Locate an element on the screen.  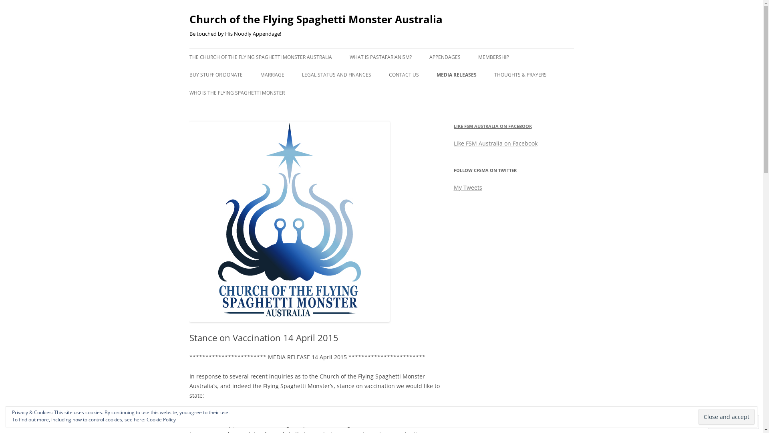
OUR BELIEFS is located at coordinates (389, 75).